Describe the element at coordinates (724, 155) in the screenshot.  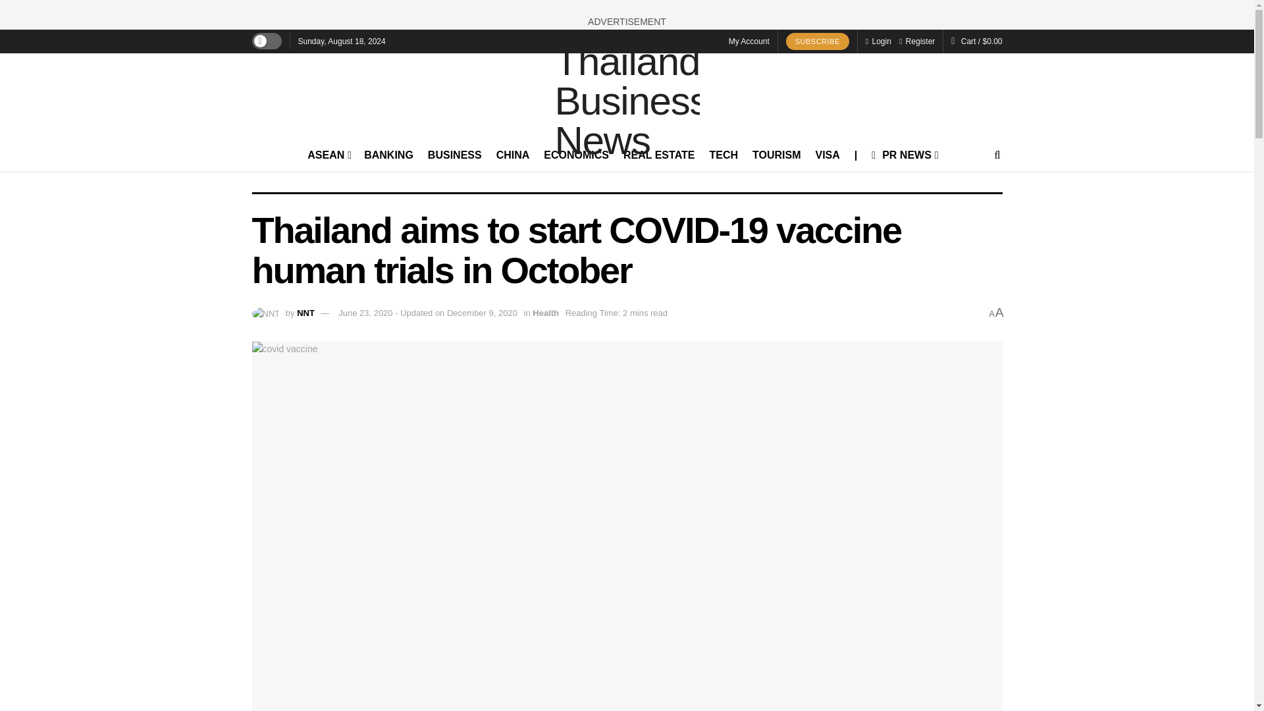
I see `TECH` at that location.